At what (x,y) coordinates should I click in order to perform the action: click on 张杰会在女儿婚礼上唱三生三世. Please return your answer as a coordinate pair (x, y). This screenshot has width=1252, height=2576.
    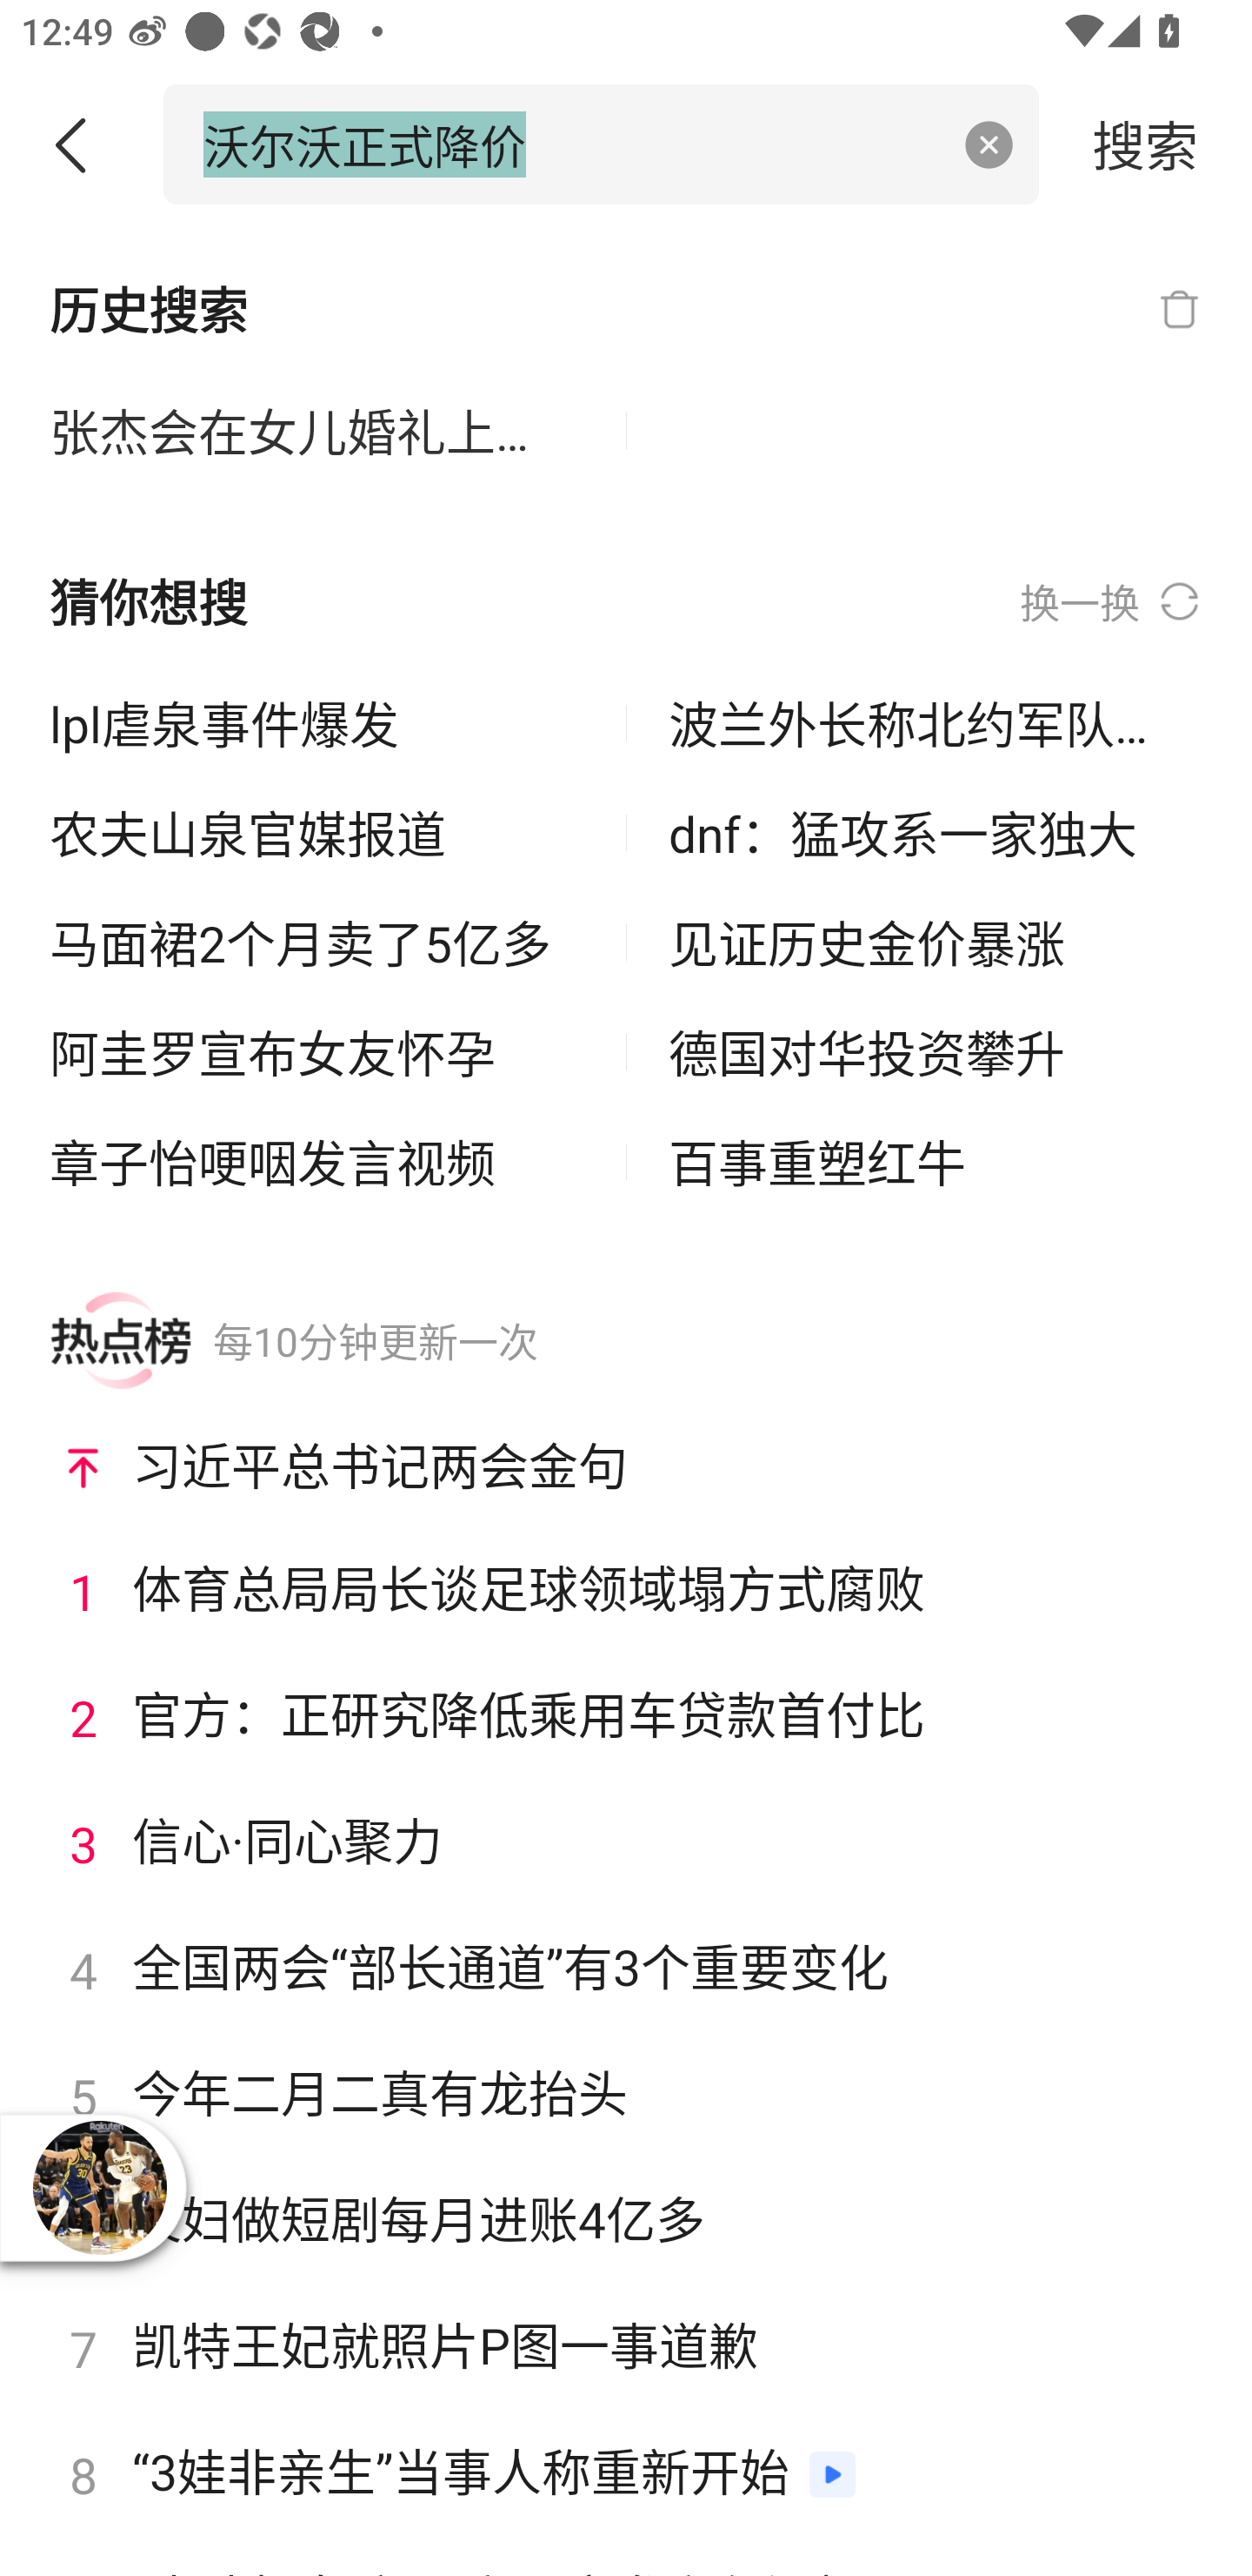
    Looking at the image, I should click on (316, 432).